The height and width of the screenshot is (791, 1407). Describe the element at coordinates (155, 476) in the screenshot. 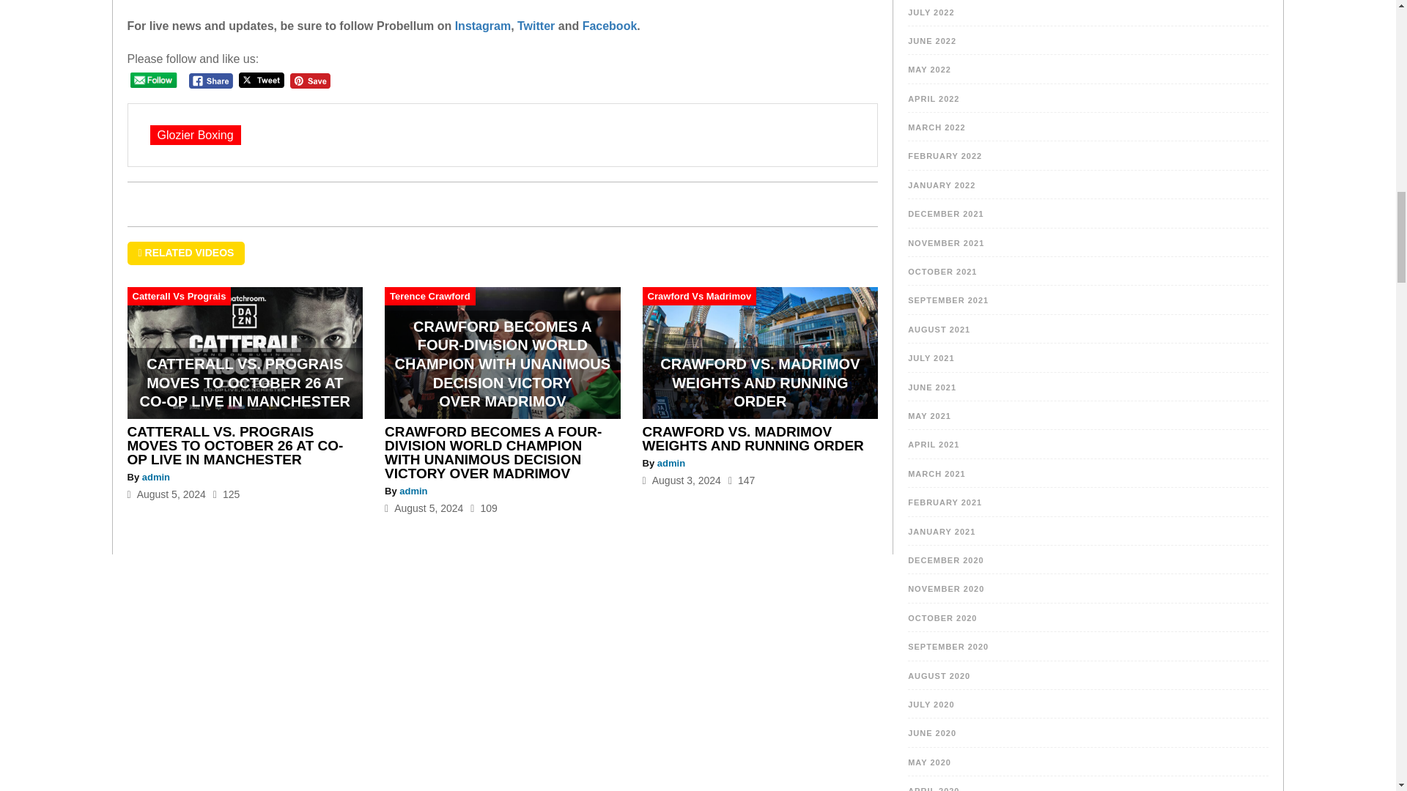

I see `Posts by admin` at that location.